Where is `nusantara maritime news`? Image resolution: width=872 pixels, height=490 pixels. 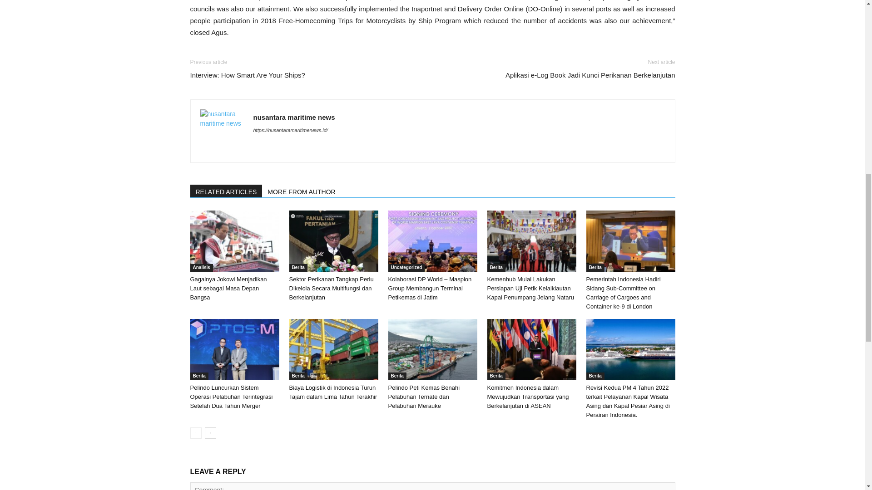 nusantara maritime news is located at coordinates (294, 117).